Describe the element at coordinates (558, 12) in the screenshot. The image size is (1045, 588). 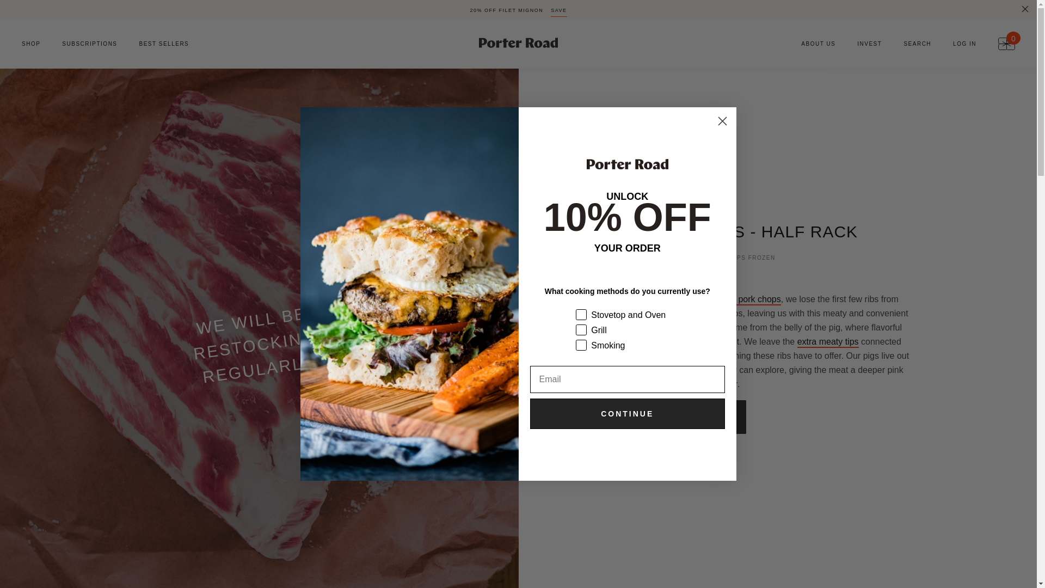
I see `SAVE` at that location.